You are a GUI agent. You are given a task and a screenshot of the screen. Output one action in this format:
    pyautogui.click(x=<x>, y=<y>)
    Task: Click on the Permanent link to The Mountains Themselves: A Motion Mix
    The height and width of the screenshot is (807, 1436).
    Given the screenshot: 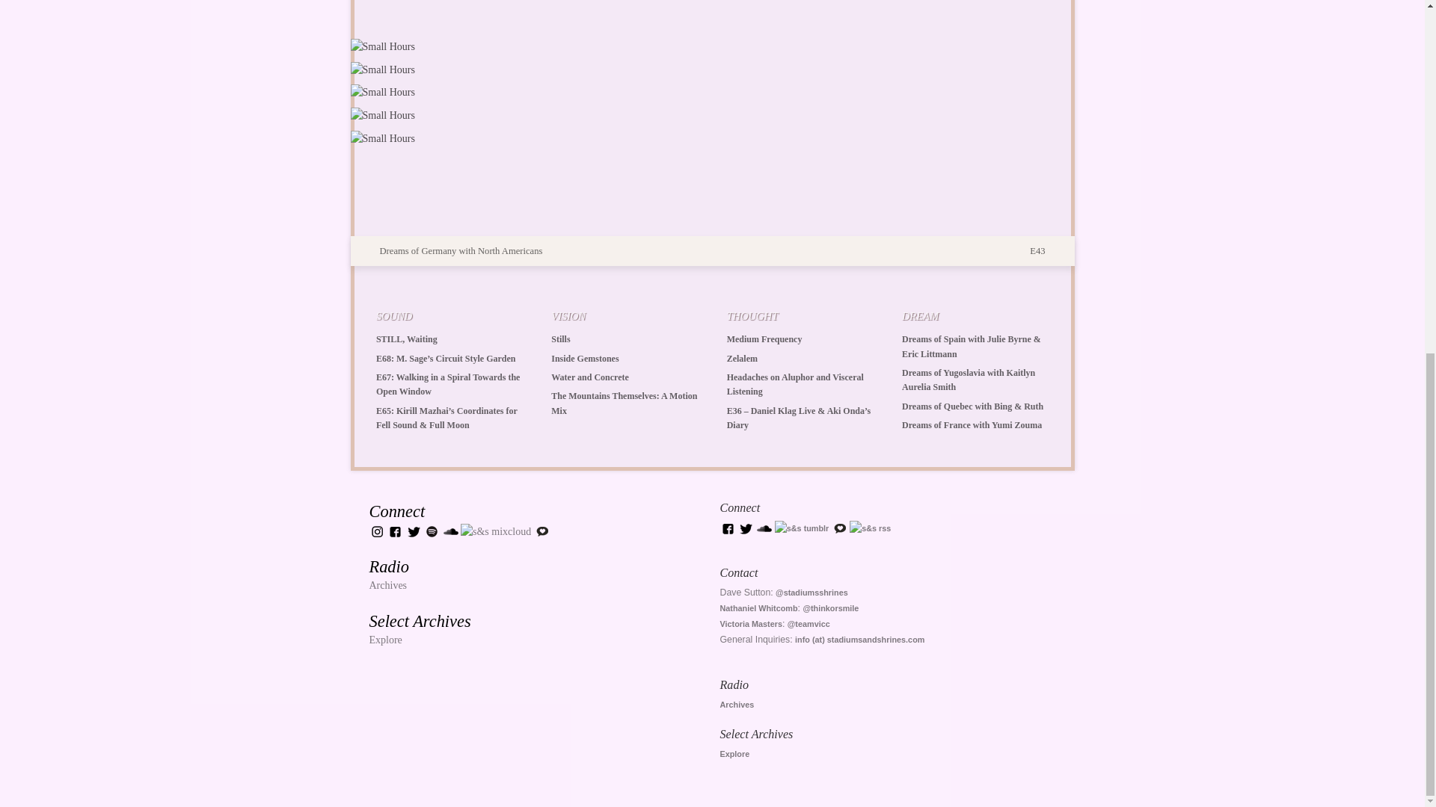 What is the action you would take?
    pyautogui.click(x=624, y=403)
    